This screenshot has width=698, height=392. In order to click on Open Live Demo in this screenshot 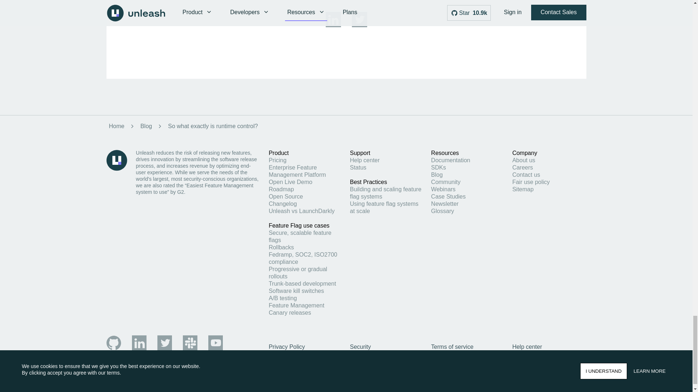, I will do `click(290, 181)`.